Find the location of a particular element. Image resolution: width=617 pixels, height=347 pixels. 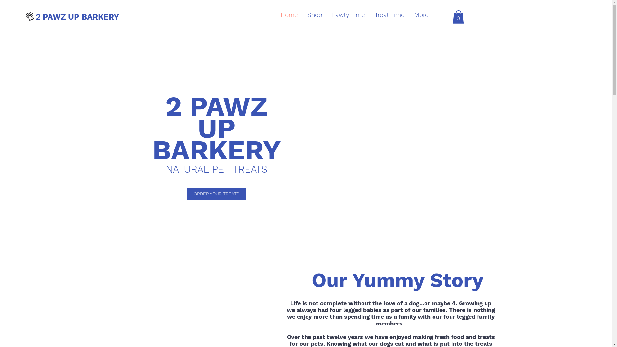

Pawty Time is located at coordinates (348, 15).